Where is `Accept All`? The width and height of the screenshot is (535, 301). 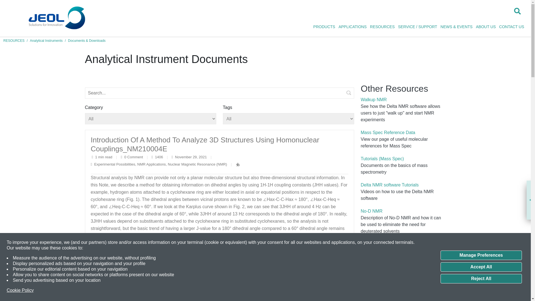
Accept All is located at coordinates (481, 267).